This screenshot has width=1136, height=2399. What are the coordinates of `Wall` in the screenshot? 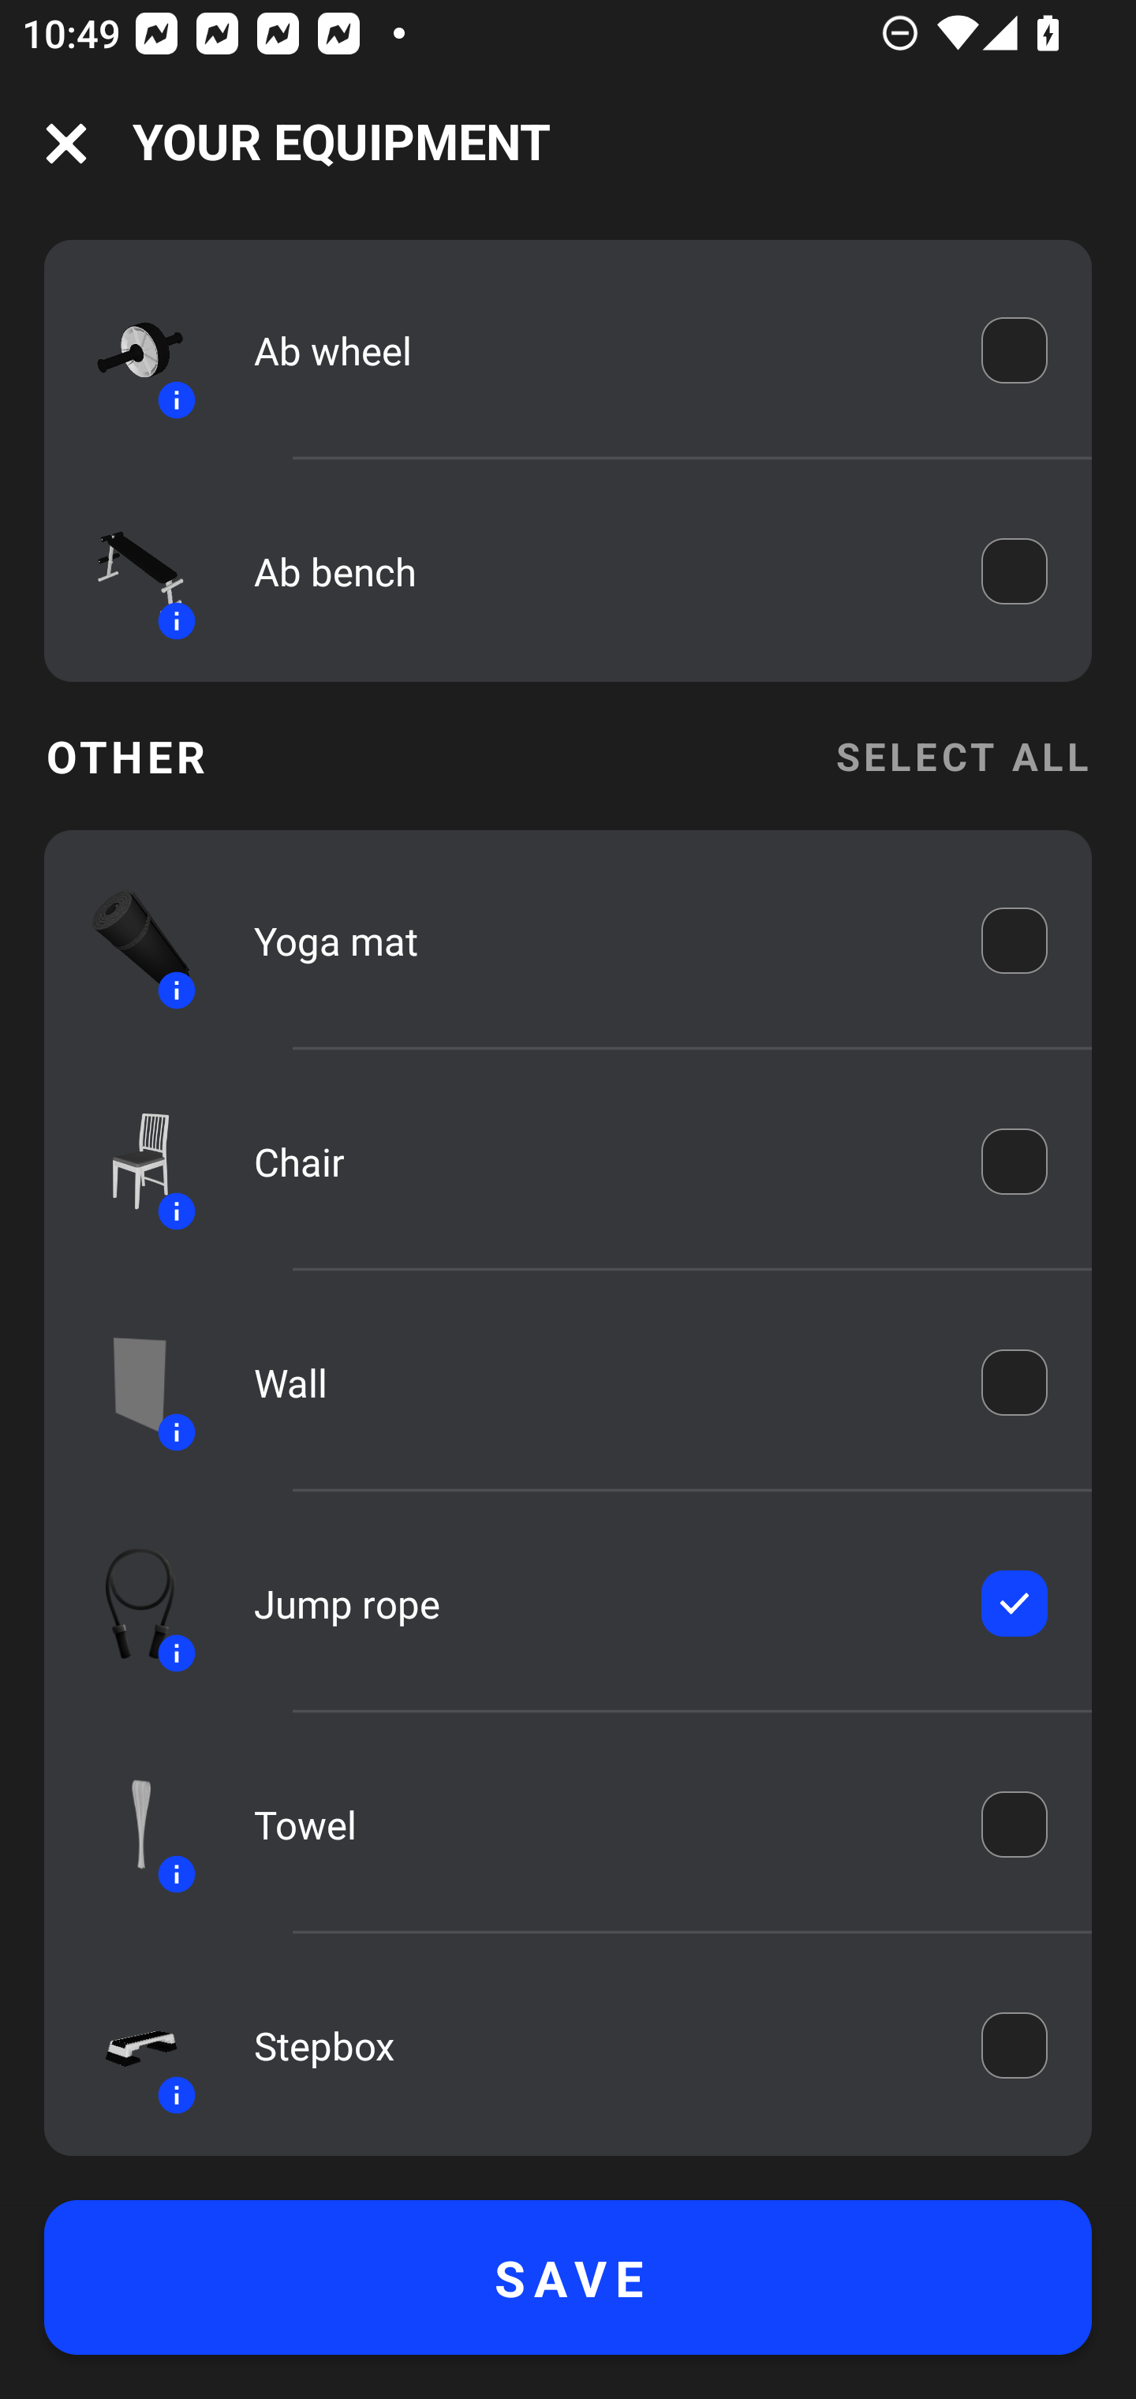 It's located at (596, 1383).